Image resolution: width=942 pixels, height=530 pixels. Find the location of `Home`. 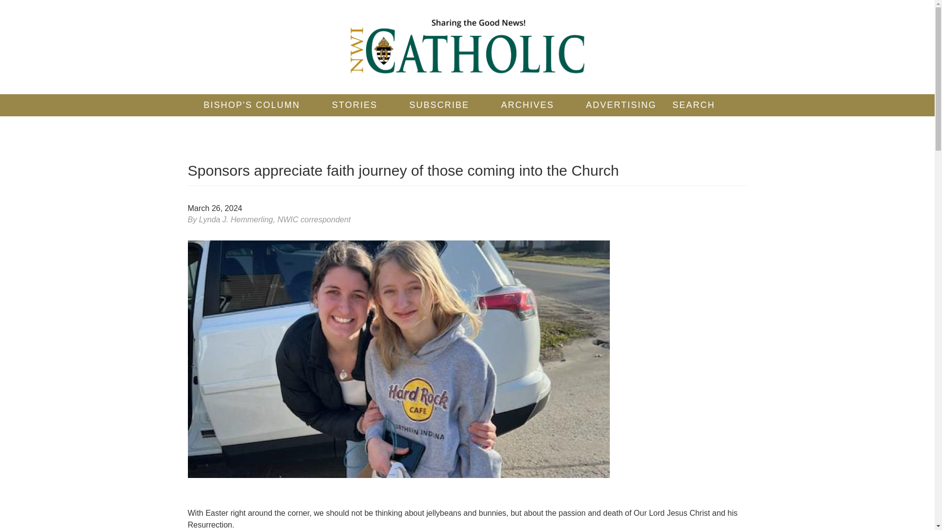

Home is located at coordinates (467, 47).